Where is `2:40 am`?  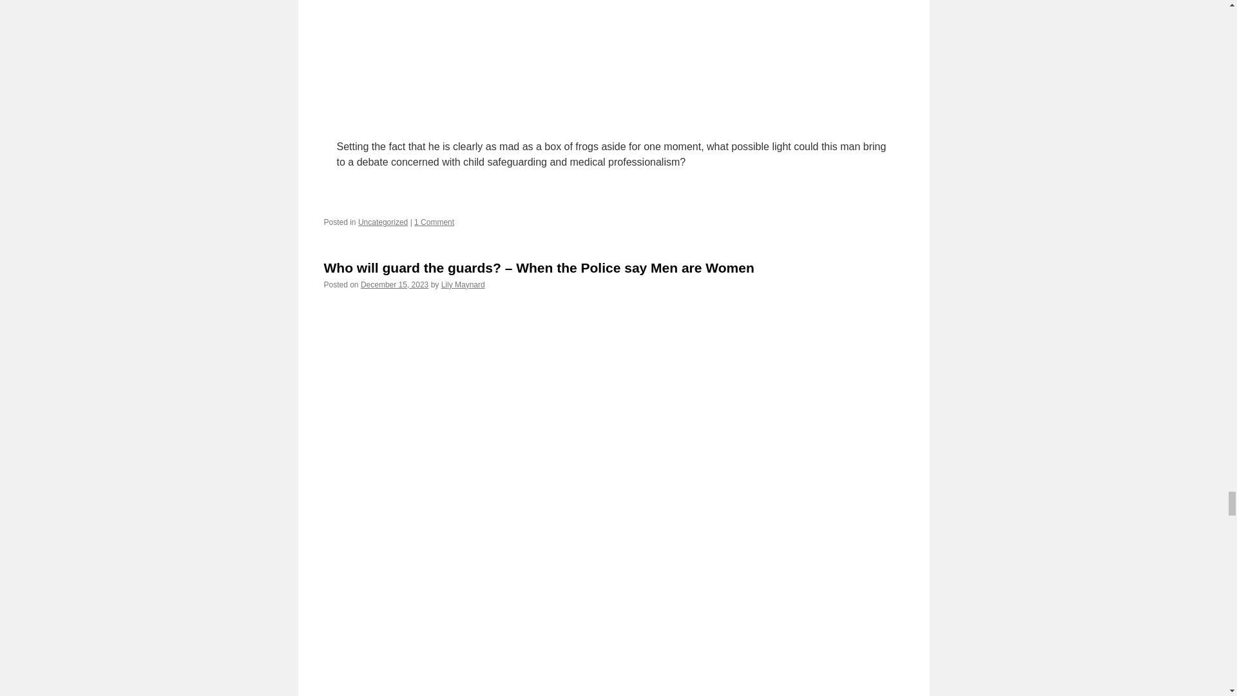
2:40 am is located at coordinates (394, 285).